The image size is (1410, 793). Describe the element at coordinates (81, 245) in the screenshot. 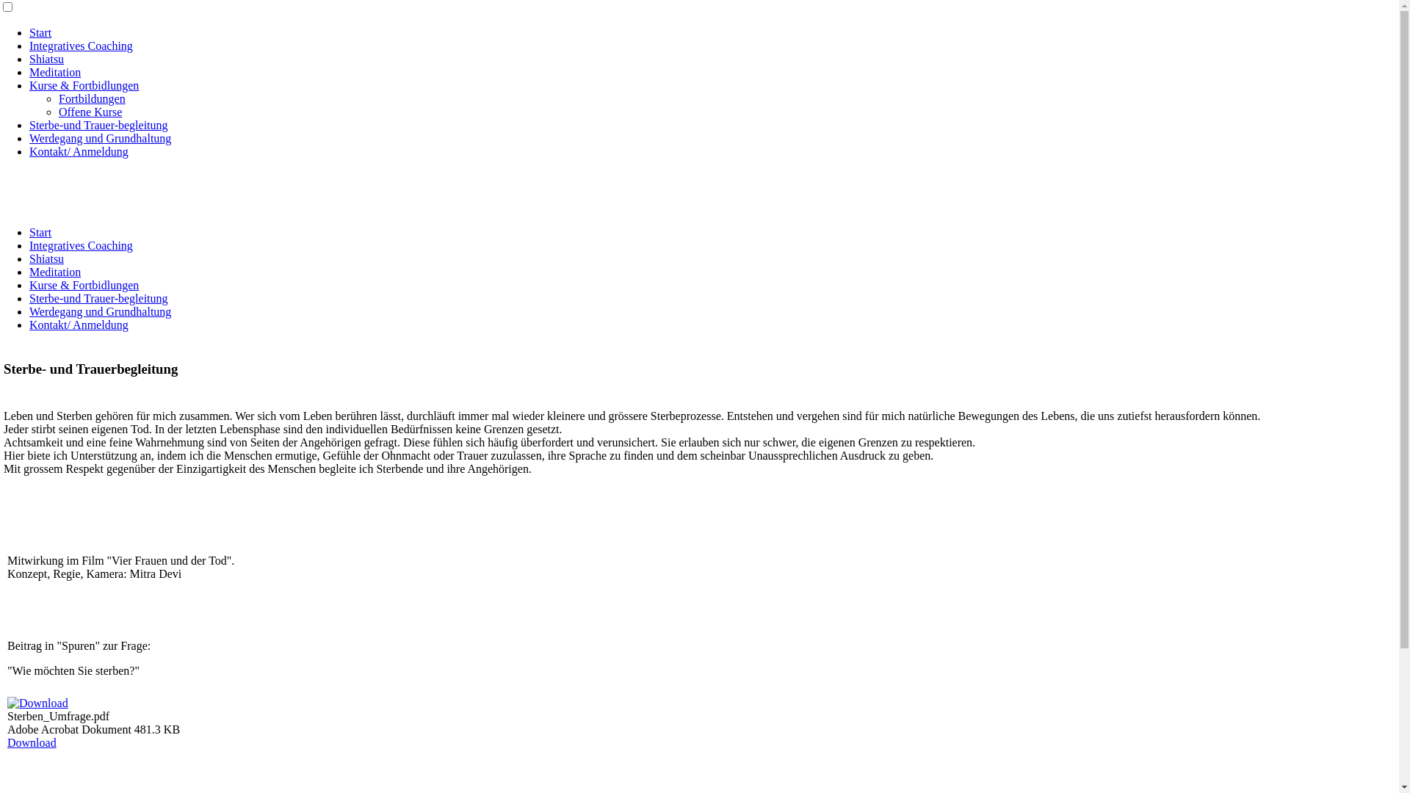

I see `Integratives Coaching` at that location.